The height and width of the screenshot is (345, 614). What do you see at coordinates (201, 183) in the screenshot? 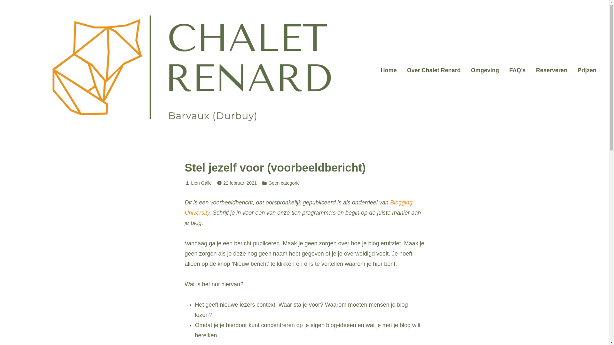
I see `Lien Galle` at bounding box center [201, 183].